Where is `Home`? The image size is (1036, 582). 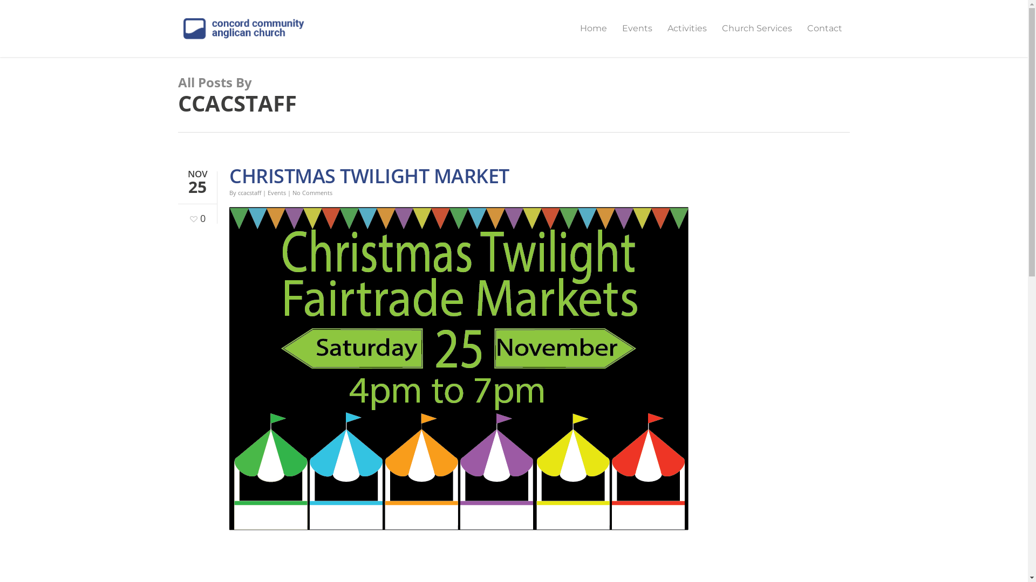
Home is located at coordinates (594, 36).